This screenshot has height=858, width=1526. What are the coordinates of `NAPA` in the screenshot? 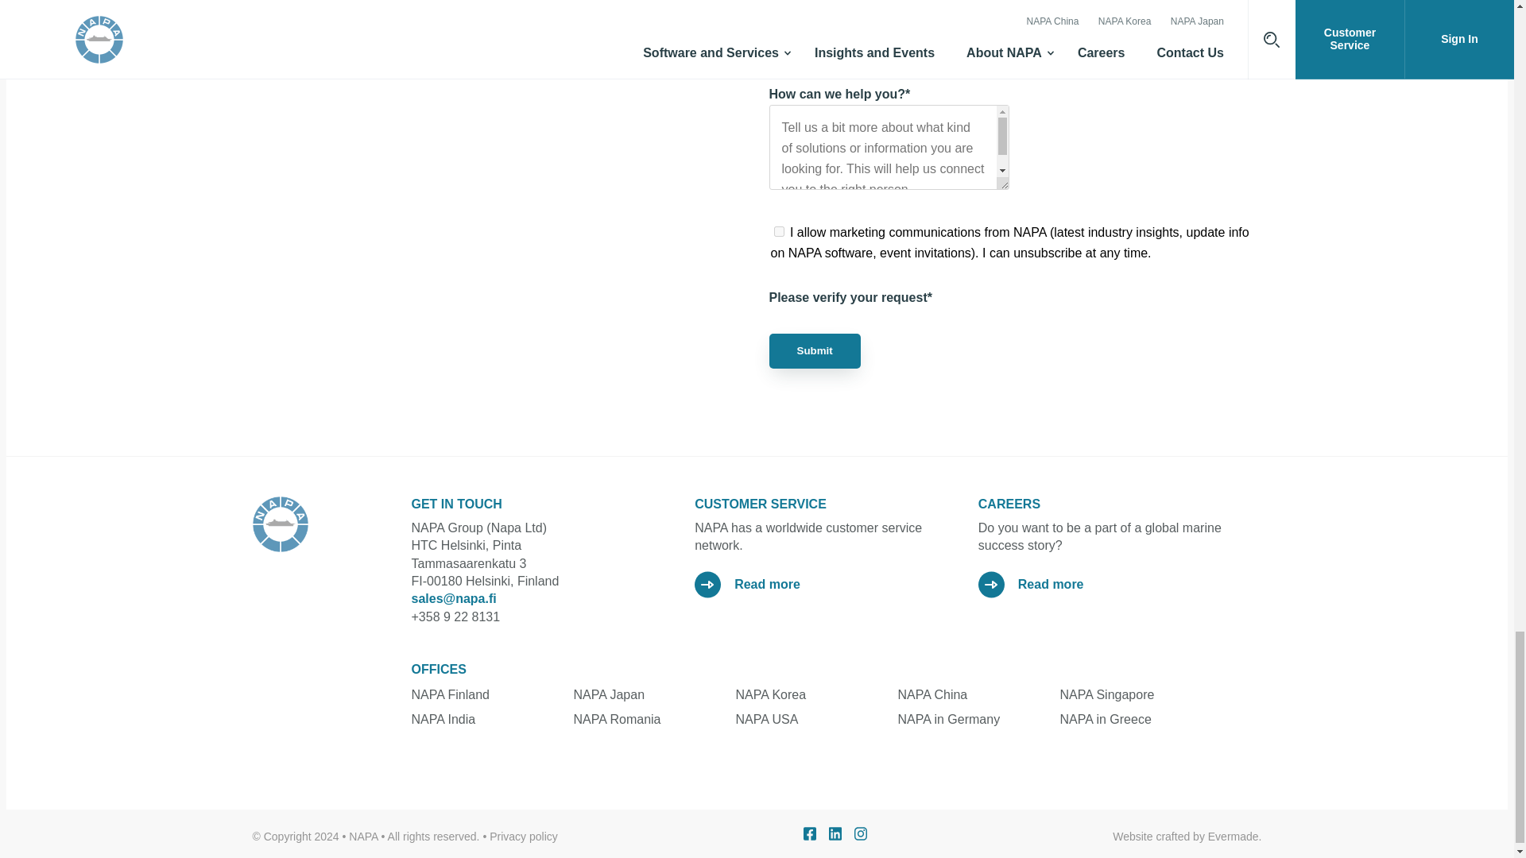 It's located at (286, 524).